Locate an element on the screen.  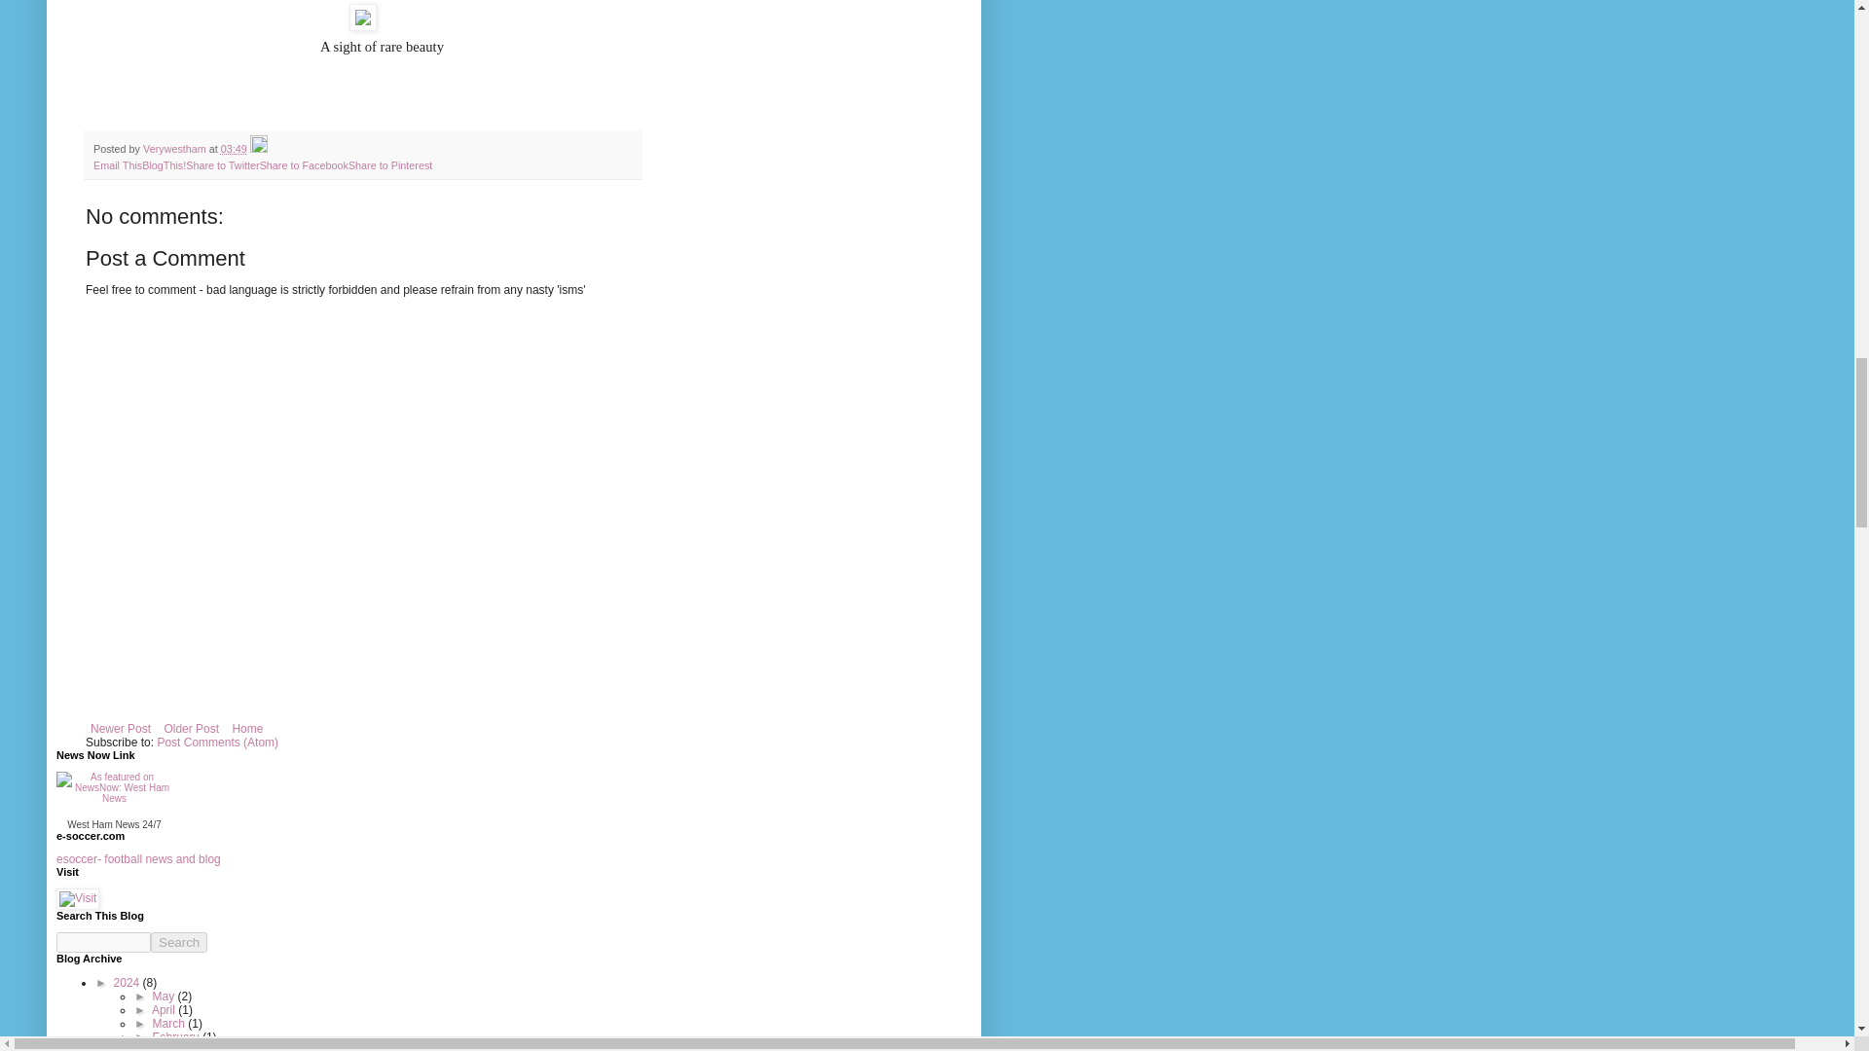
Click here for more West Ham News from NewsNow is located at coordinates (103, 825).